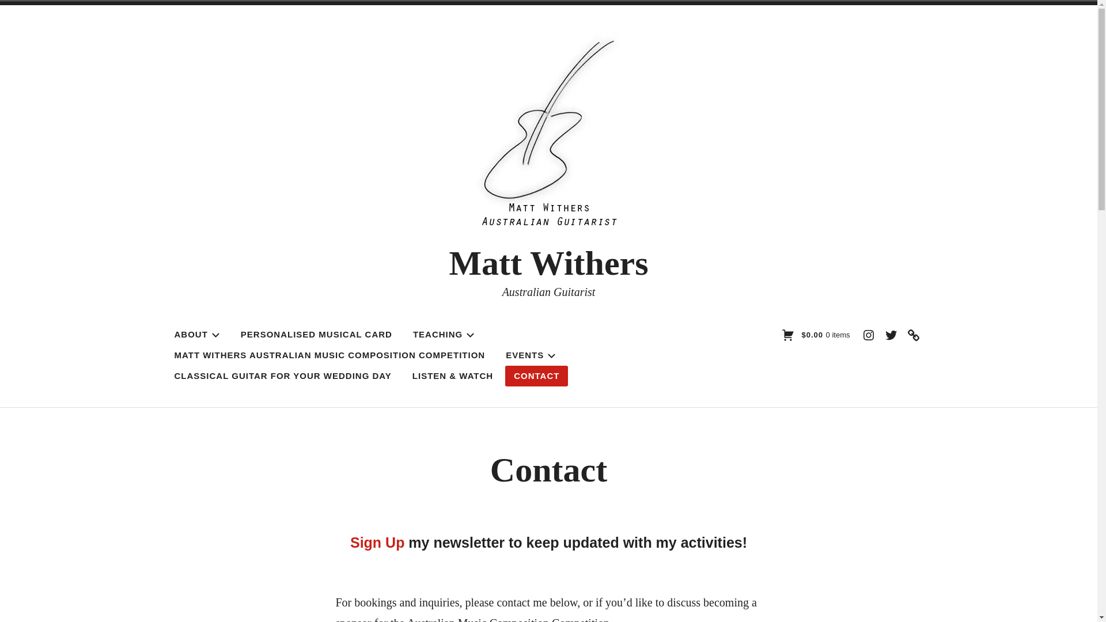  I want to click on Matt Withers, so click(548, 263).